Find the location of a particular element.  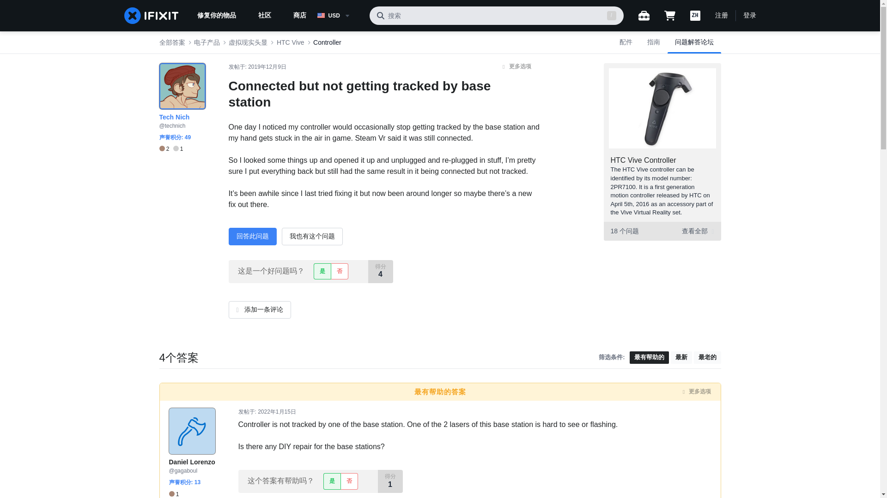

Sat, 15 Jan 2022 17:27:21 -0700 is located at coordinates (277, 411).